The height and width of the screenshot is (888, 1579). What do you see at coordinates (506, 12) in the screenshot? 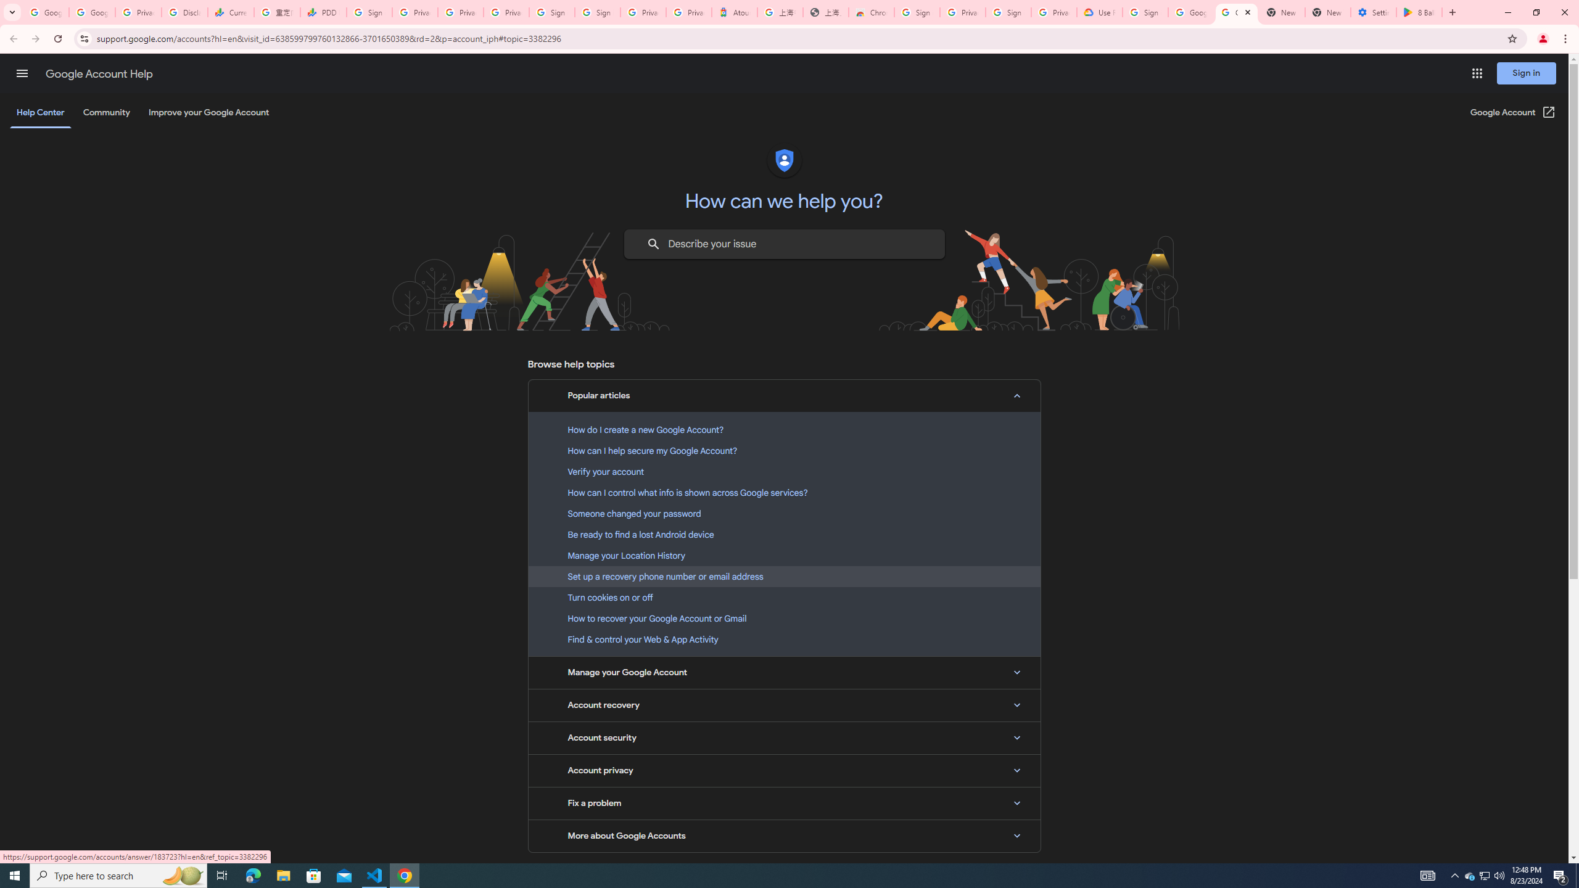
I see `Privacy Checkup` at bounding box center [506, 12].